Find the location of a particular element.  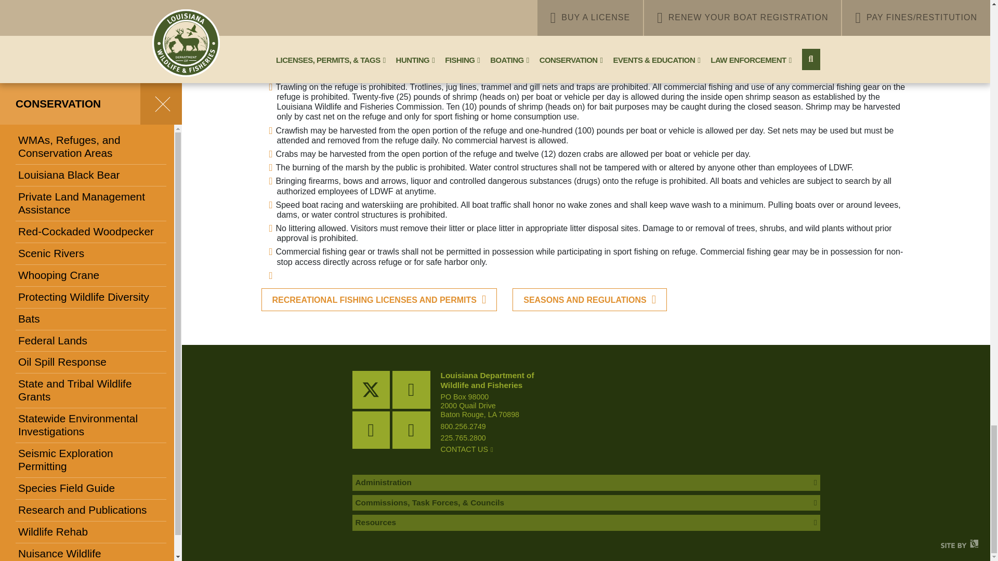

Recreational Fishing Licenses and Permits is located at coordinates (378, 300).